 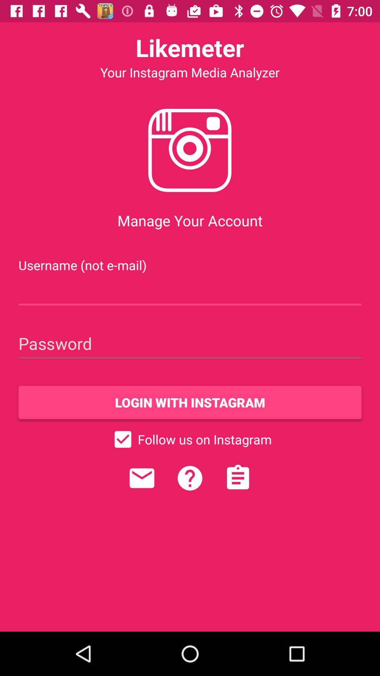 What do you see at coordinates (142, 478) in the screenshot?
I see `inbox` at bounding box center [142, 478].